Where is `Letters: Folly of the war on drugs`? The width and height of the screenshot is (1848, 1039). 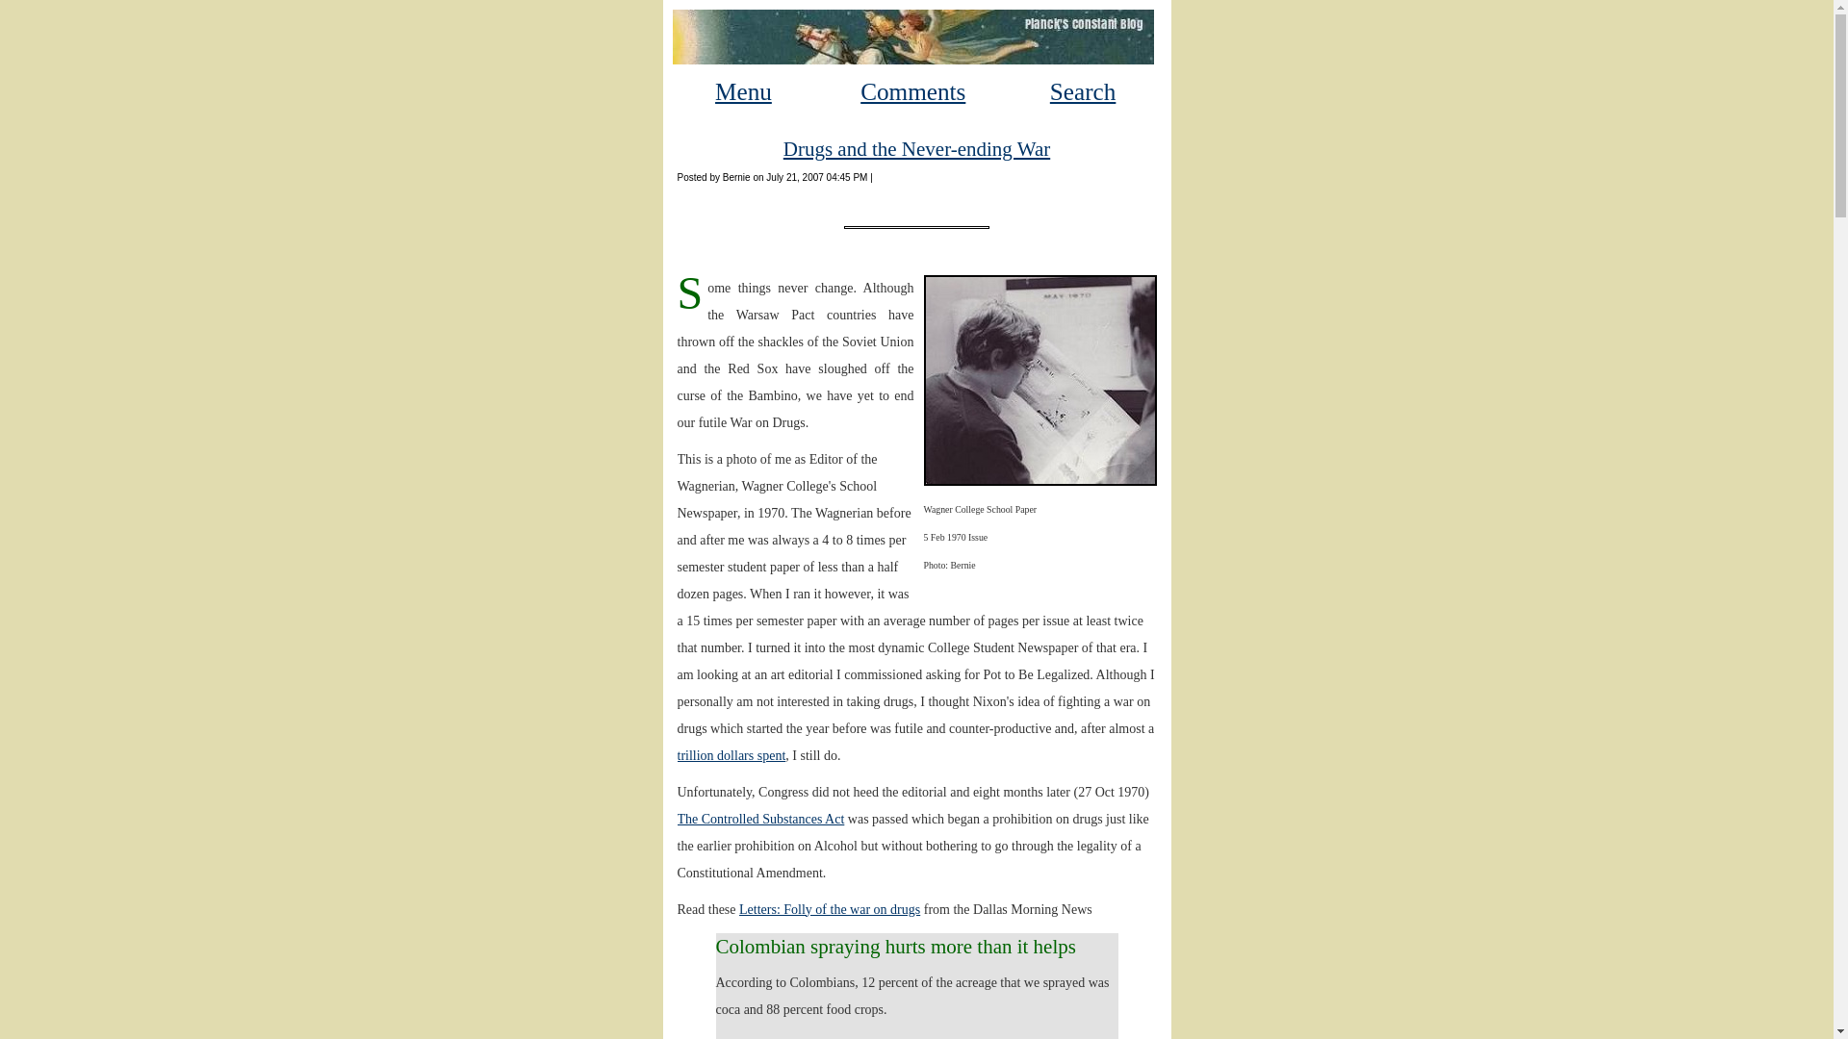 Letters: Folly of the war on drugs is located at coordinates (830, 909).